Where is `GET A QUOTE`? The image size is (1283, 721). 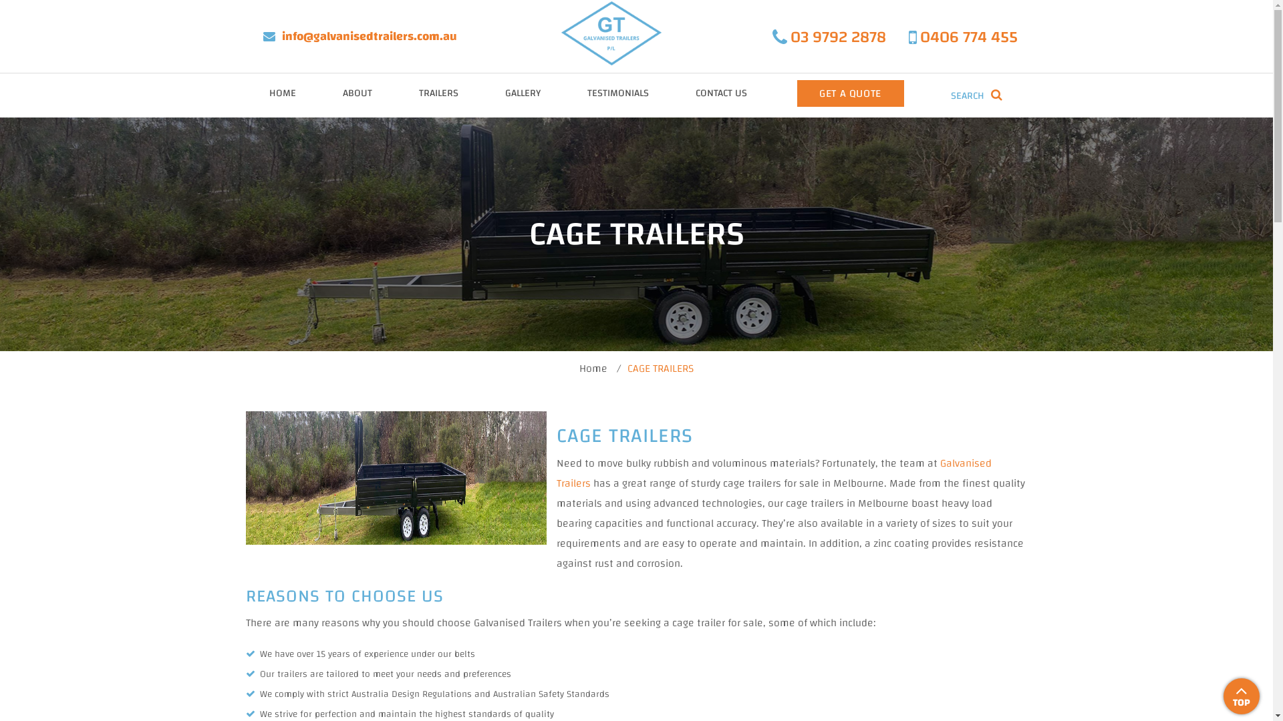
GET A QUOTE is located at coordinates (850, 93).